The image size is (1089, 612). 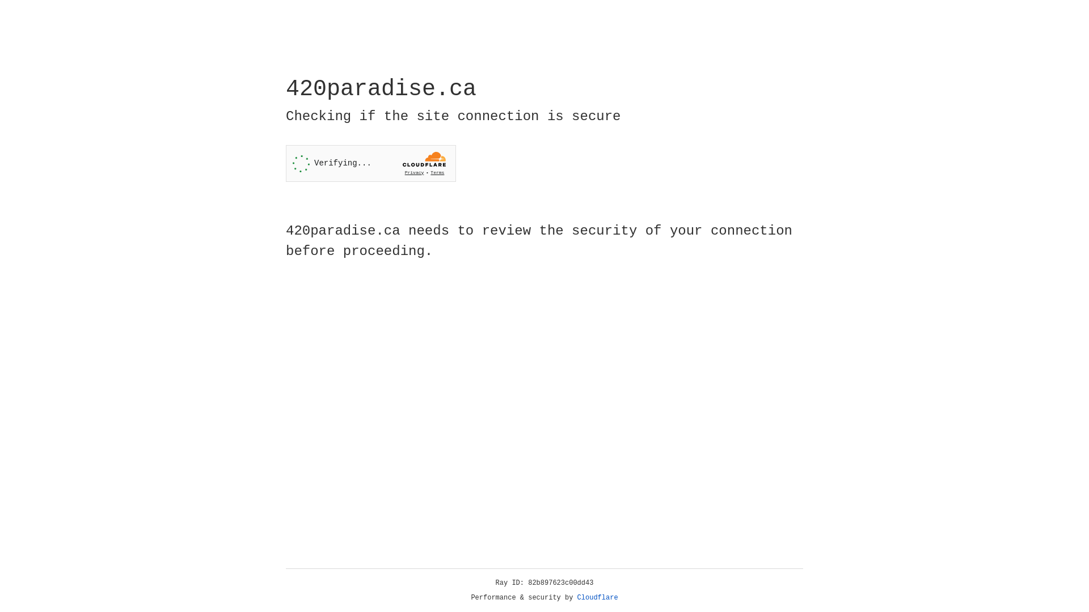 I want to click on Widget containing a Cloudflare security challenge, so click(x=371, y=163).